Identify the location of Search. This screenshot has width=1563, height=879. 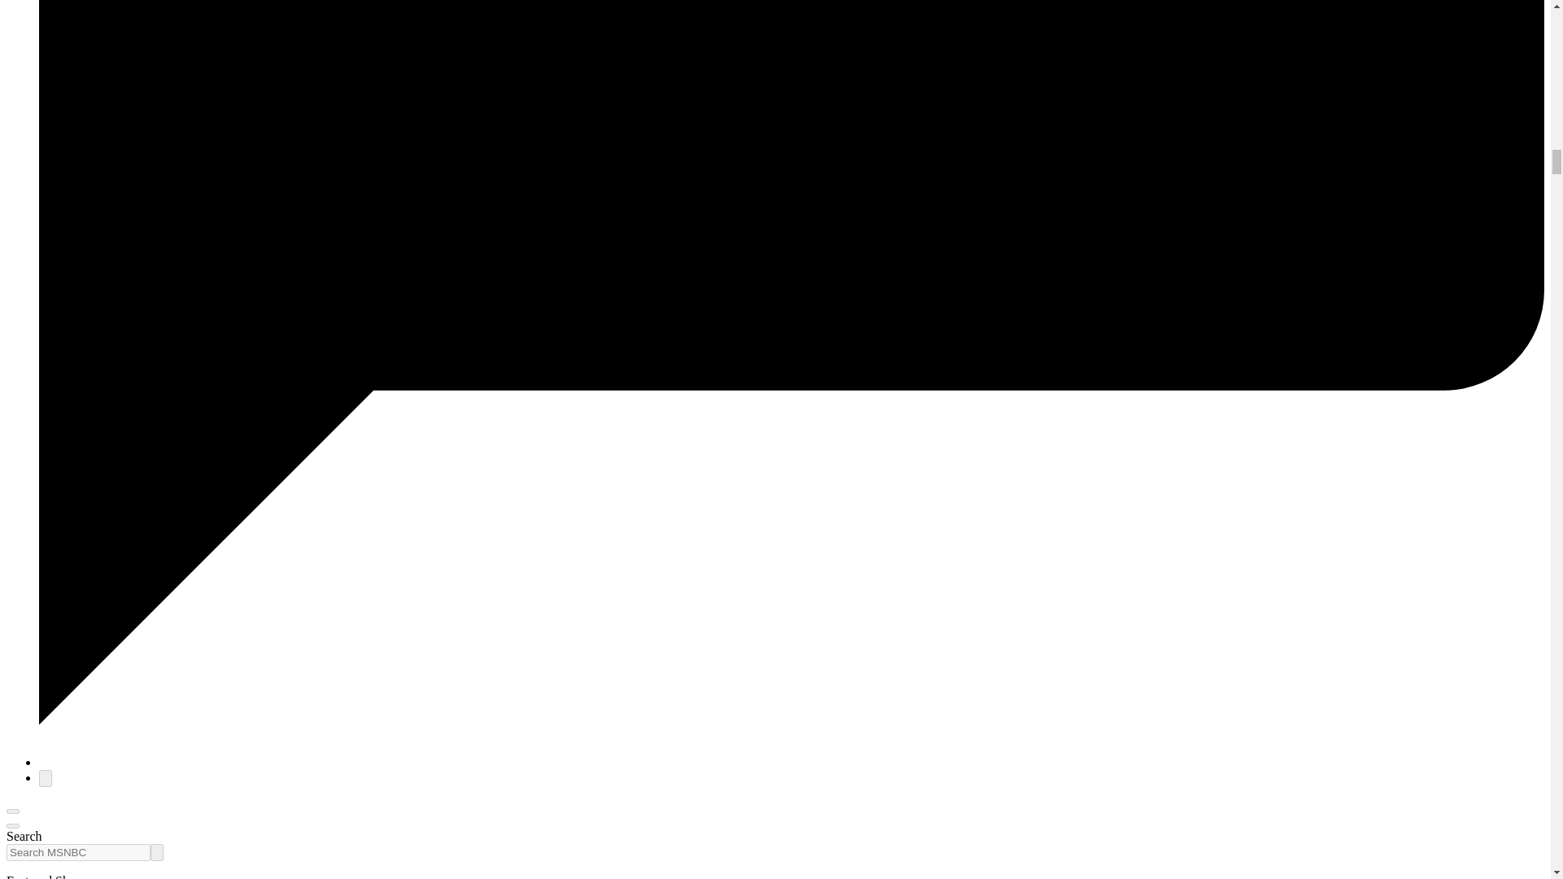
(156, 852).